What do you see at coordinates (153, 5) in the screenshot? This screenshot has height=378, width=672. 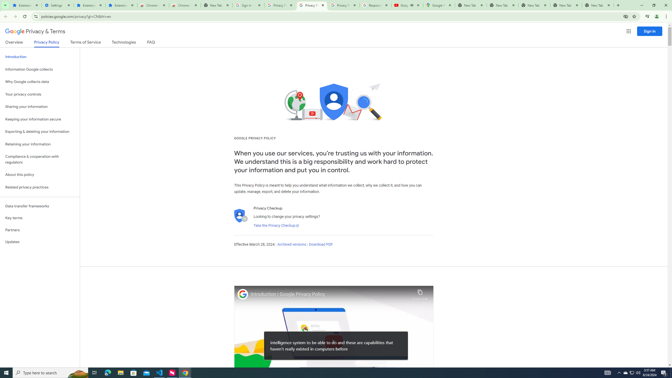 I see `Chrome Web Store` at bounding box center [153, 5].